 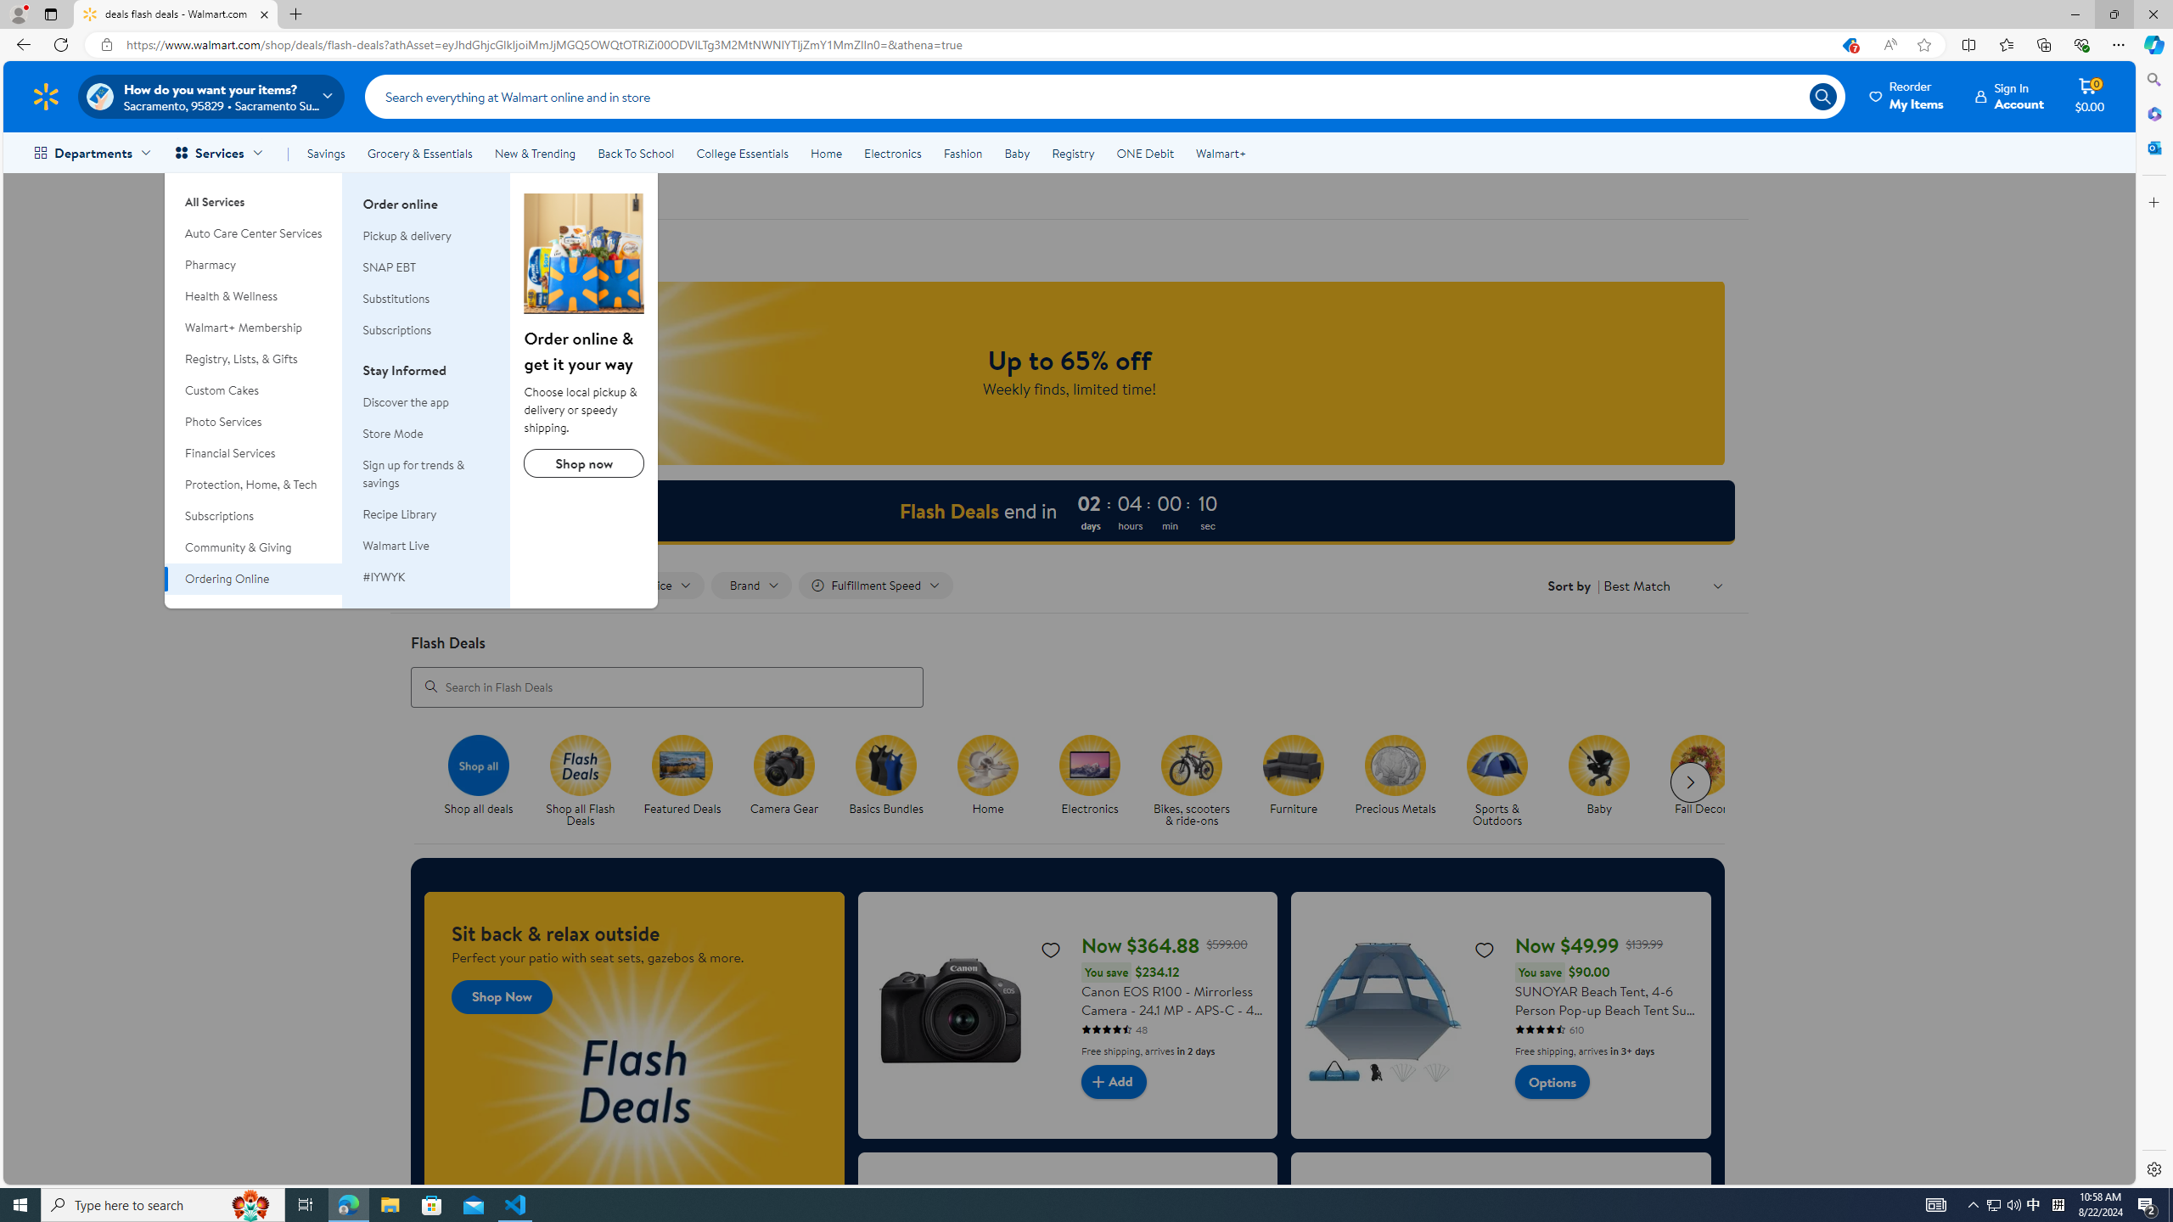 What do you see at coordinates (1497, 782) in the screenshot?
I see `Sports & Outdoors Sports & Outdoors` at bounding box center [1497, 782].